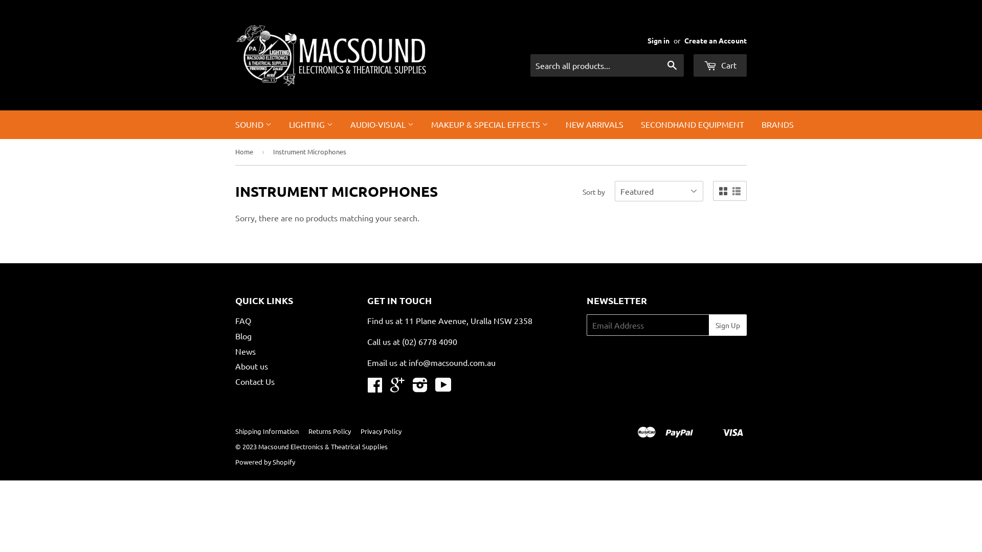  What do you see at coordinates (720, 65) in the screenshot?
I see `Cart` at bounding box center [720, 65].